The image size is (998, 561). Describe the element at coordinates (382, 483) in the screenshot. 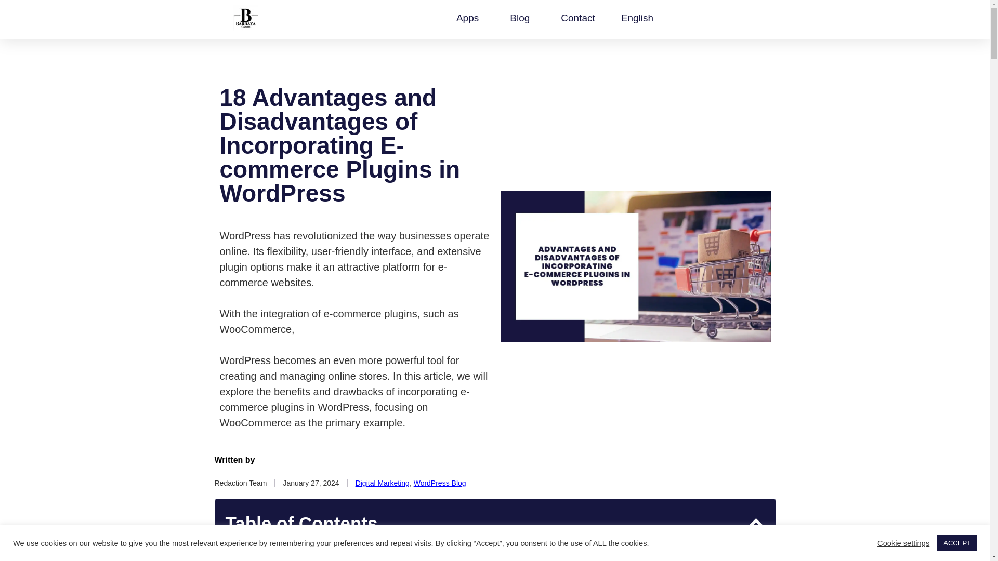

I see `Digital Marketing` at that location.